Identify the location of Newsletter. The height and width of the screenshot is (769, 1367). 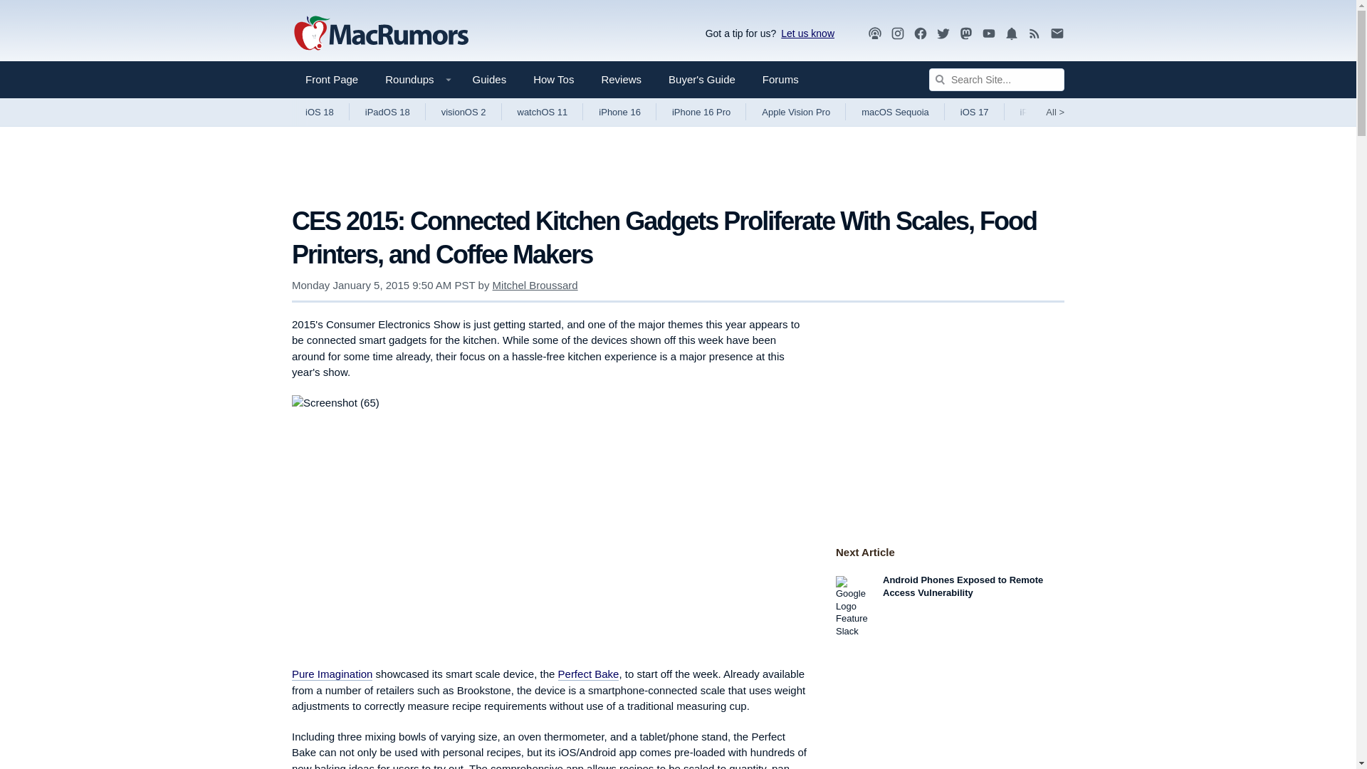
(1057, 33).